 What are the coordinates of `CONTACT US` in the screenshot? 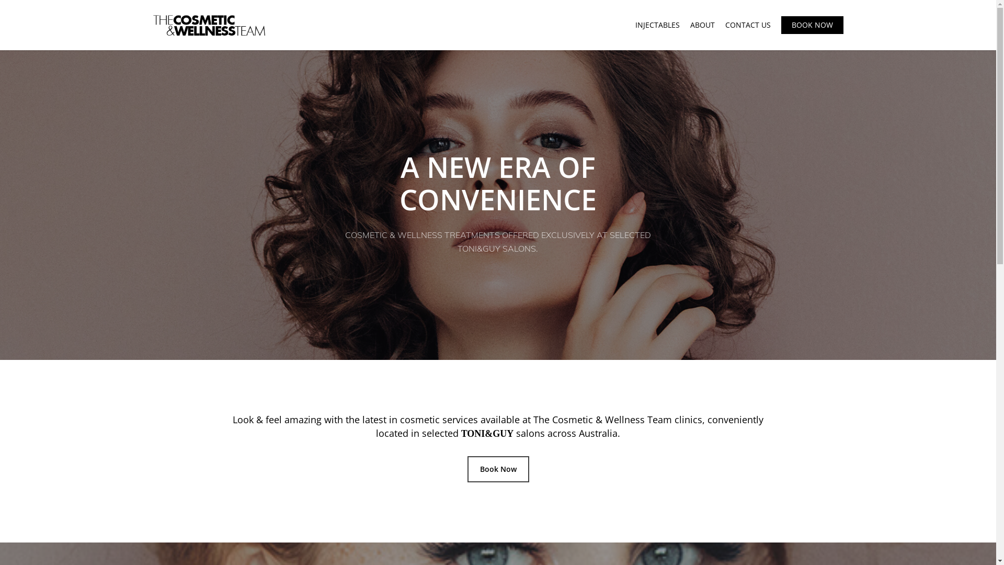 It's located at (748, 25).